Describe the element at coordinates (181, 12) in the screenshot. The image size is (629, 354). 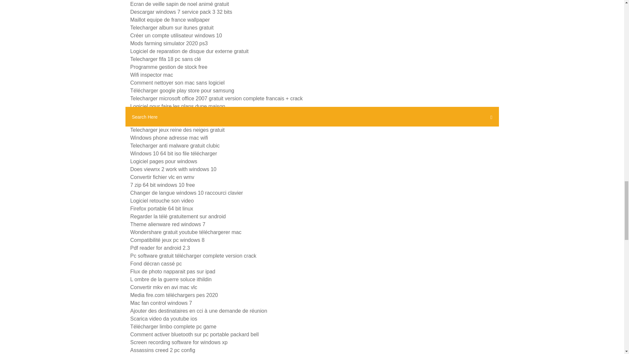
I see `Descargar windows 7 service pack 3 32 bits` at that location.